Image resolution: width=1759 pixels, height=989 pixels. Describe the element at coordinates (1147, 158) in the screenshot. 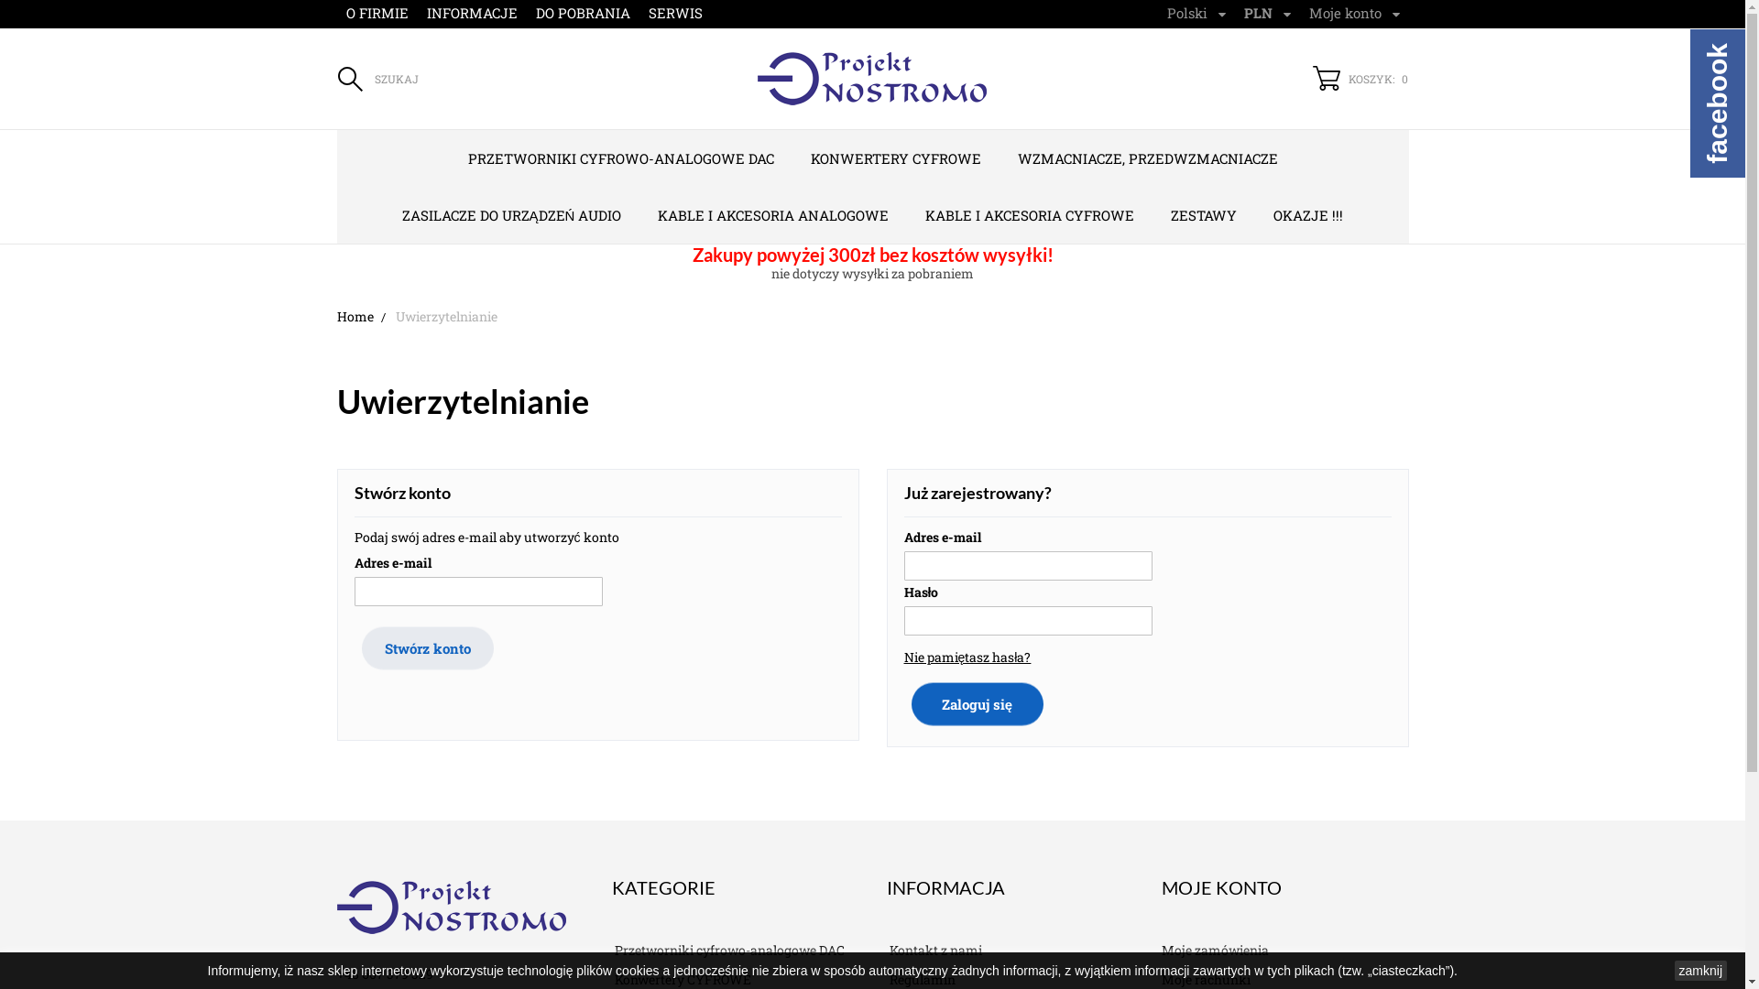

I see `WZMACNIACZE, PRZEDWZMACNIACZE` at that location.